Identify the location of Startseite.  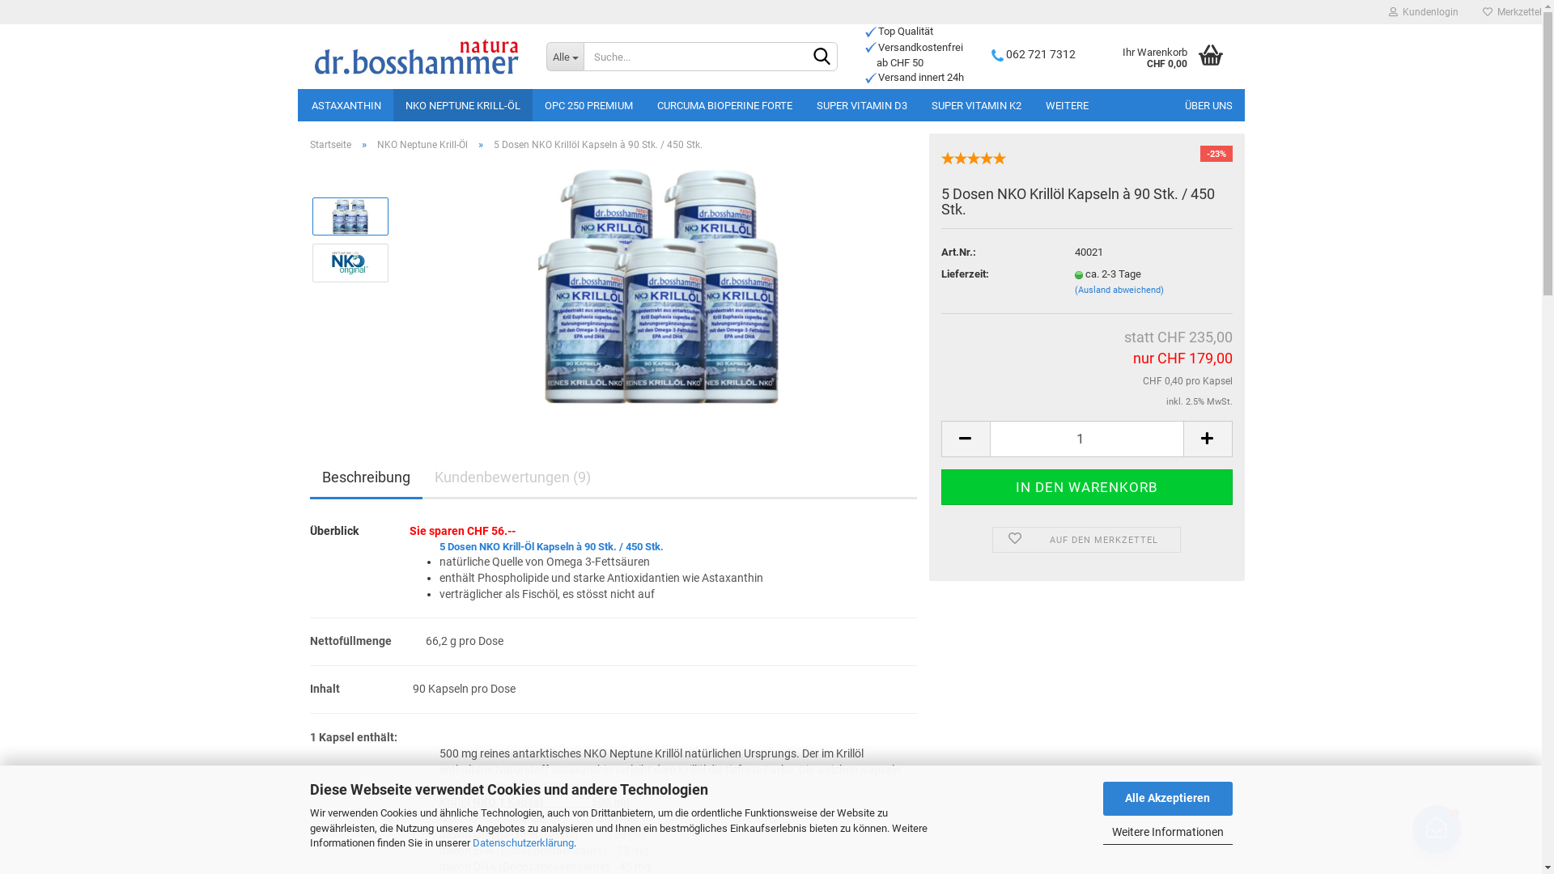
(330, 145).